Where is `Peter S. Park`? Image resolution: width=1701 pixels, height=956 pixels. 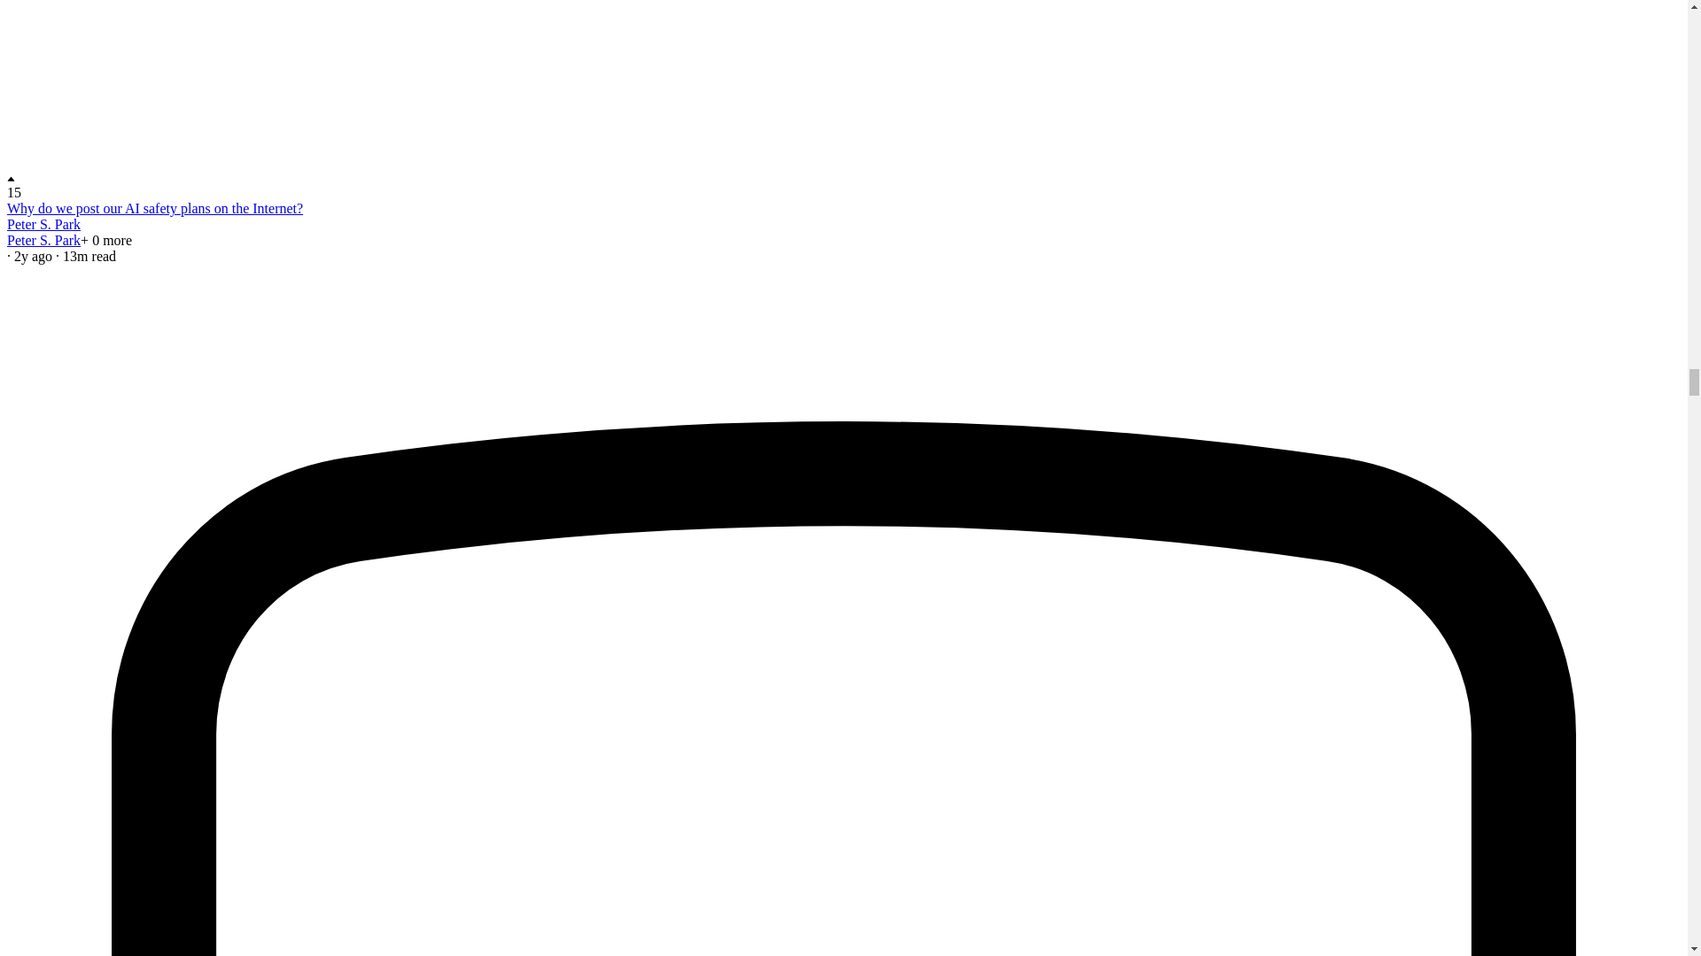 Peter S. Park is located at coordinates (43, 240).